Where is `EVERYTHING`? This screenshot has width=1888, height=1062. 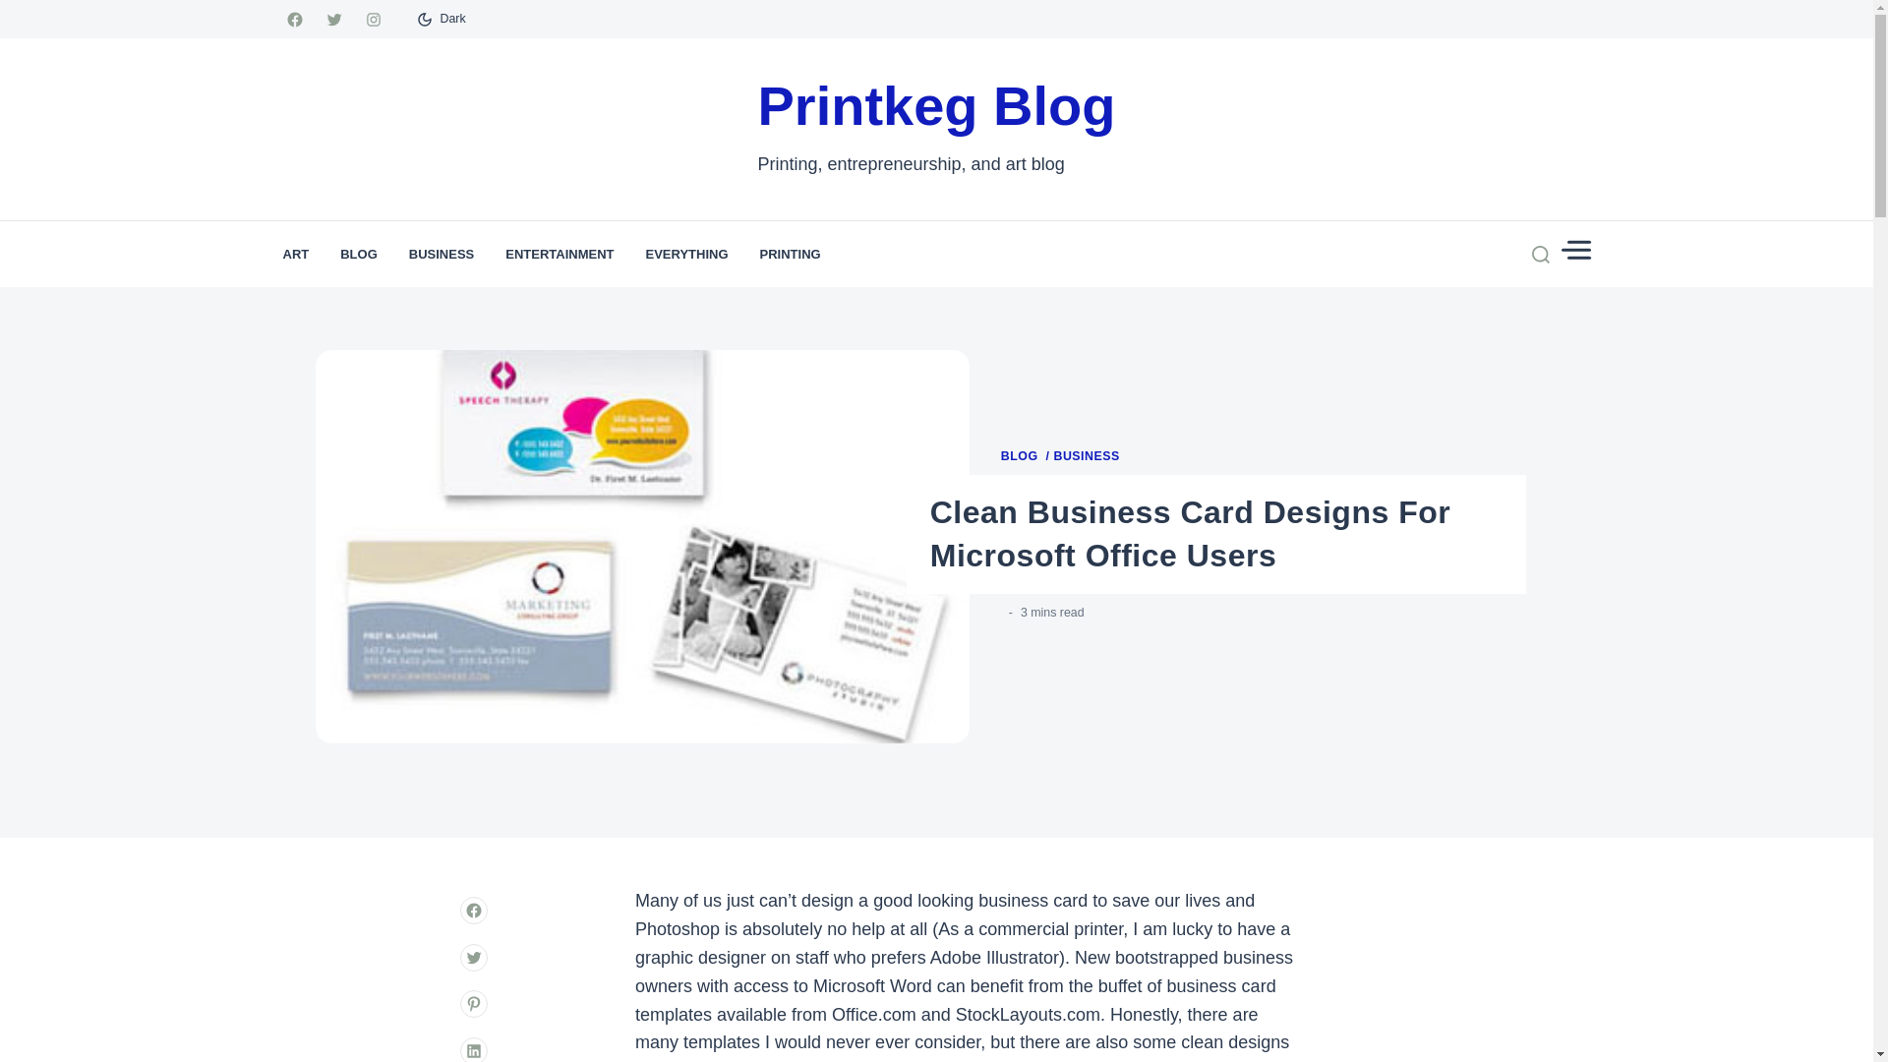 EVERYTHING is located at coordinates (686, 254).